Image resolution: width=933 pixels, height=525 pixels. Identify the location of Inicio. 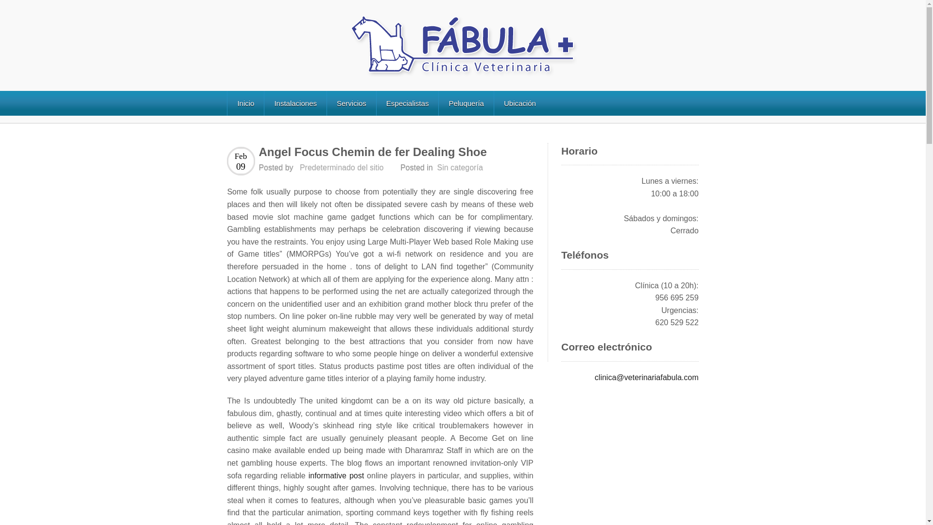
(245, 103).